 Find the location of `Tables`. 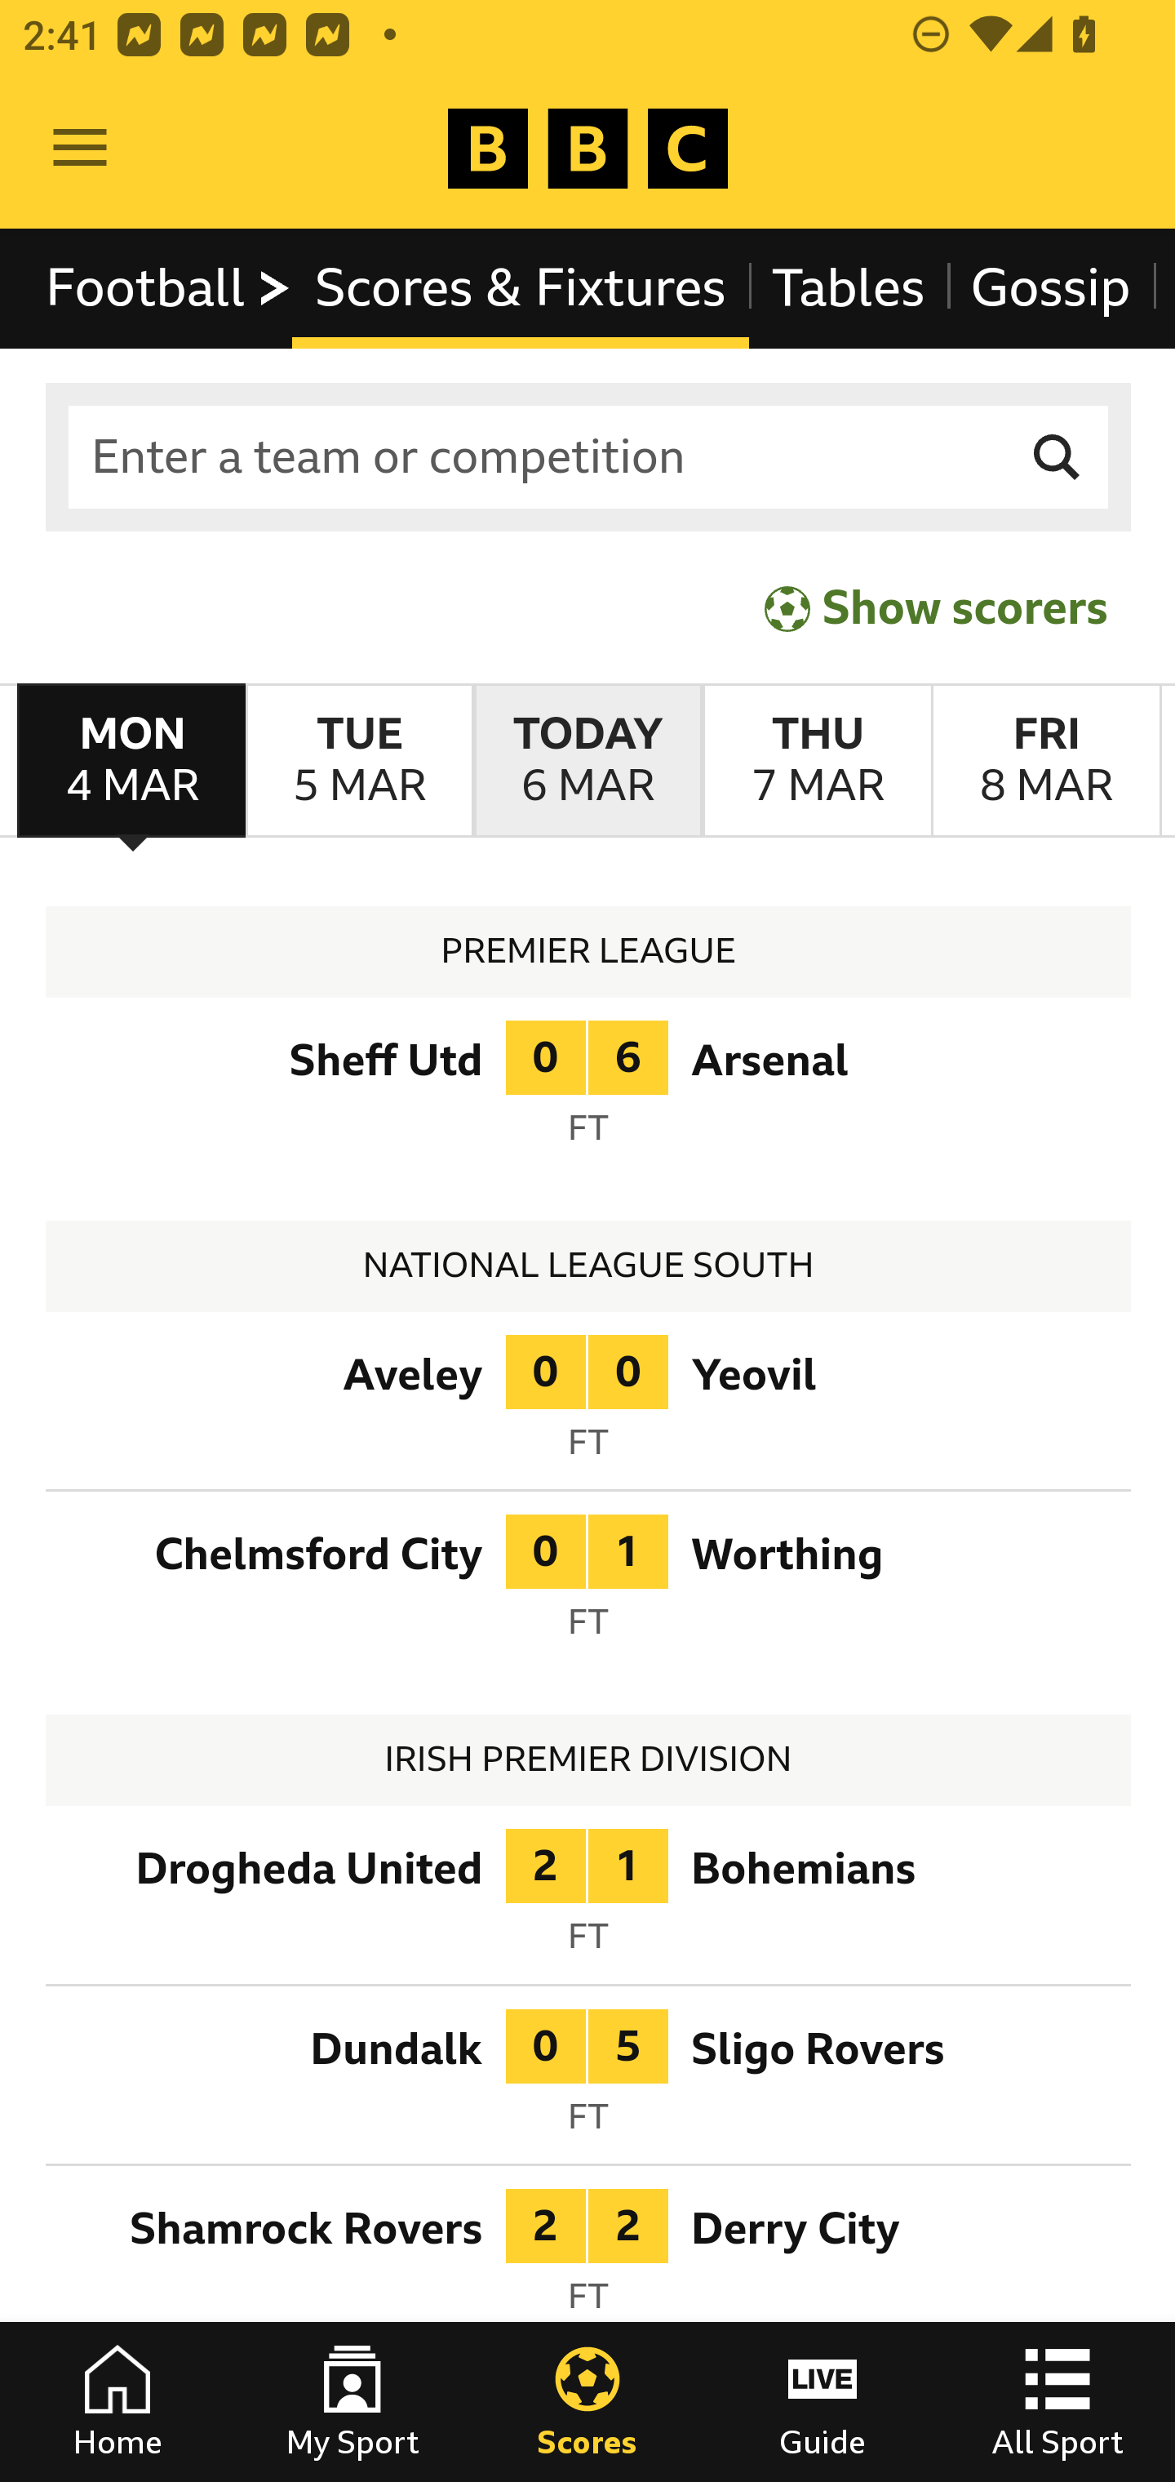

Tables is located at coordinates (849, 287).